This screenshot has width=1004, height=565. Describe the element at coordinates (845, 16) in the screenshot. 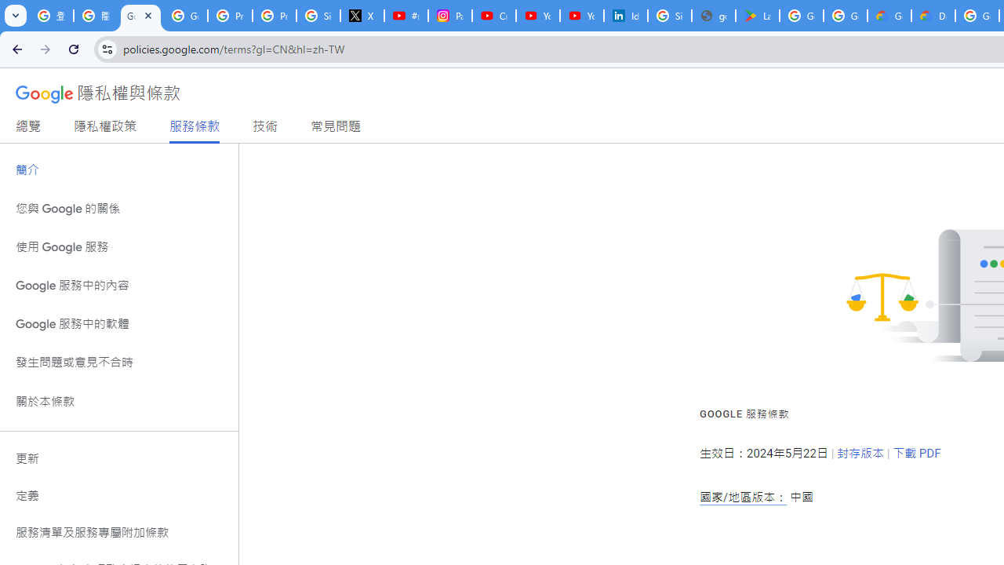

I see `Google Workspace - Specific Terms` at that location.